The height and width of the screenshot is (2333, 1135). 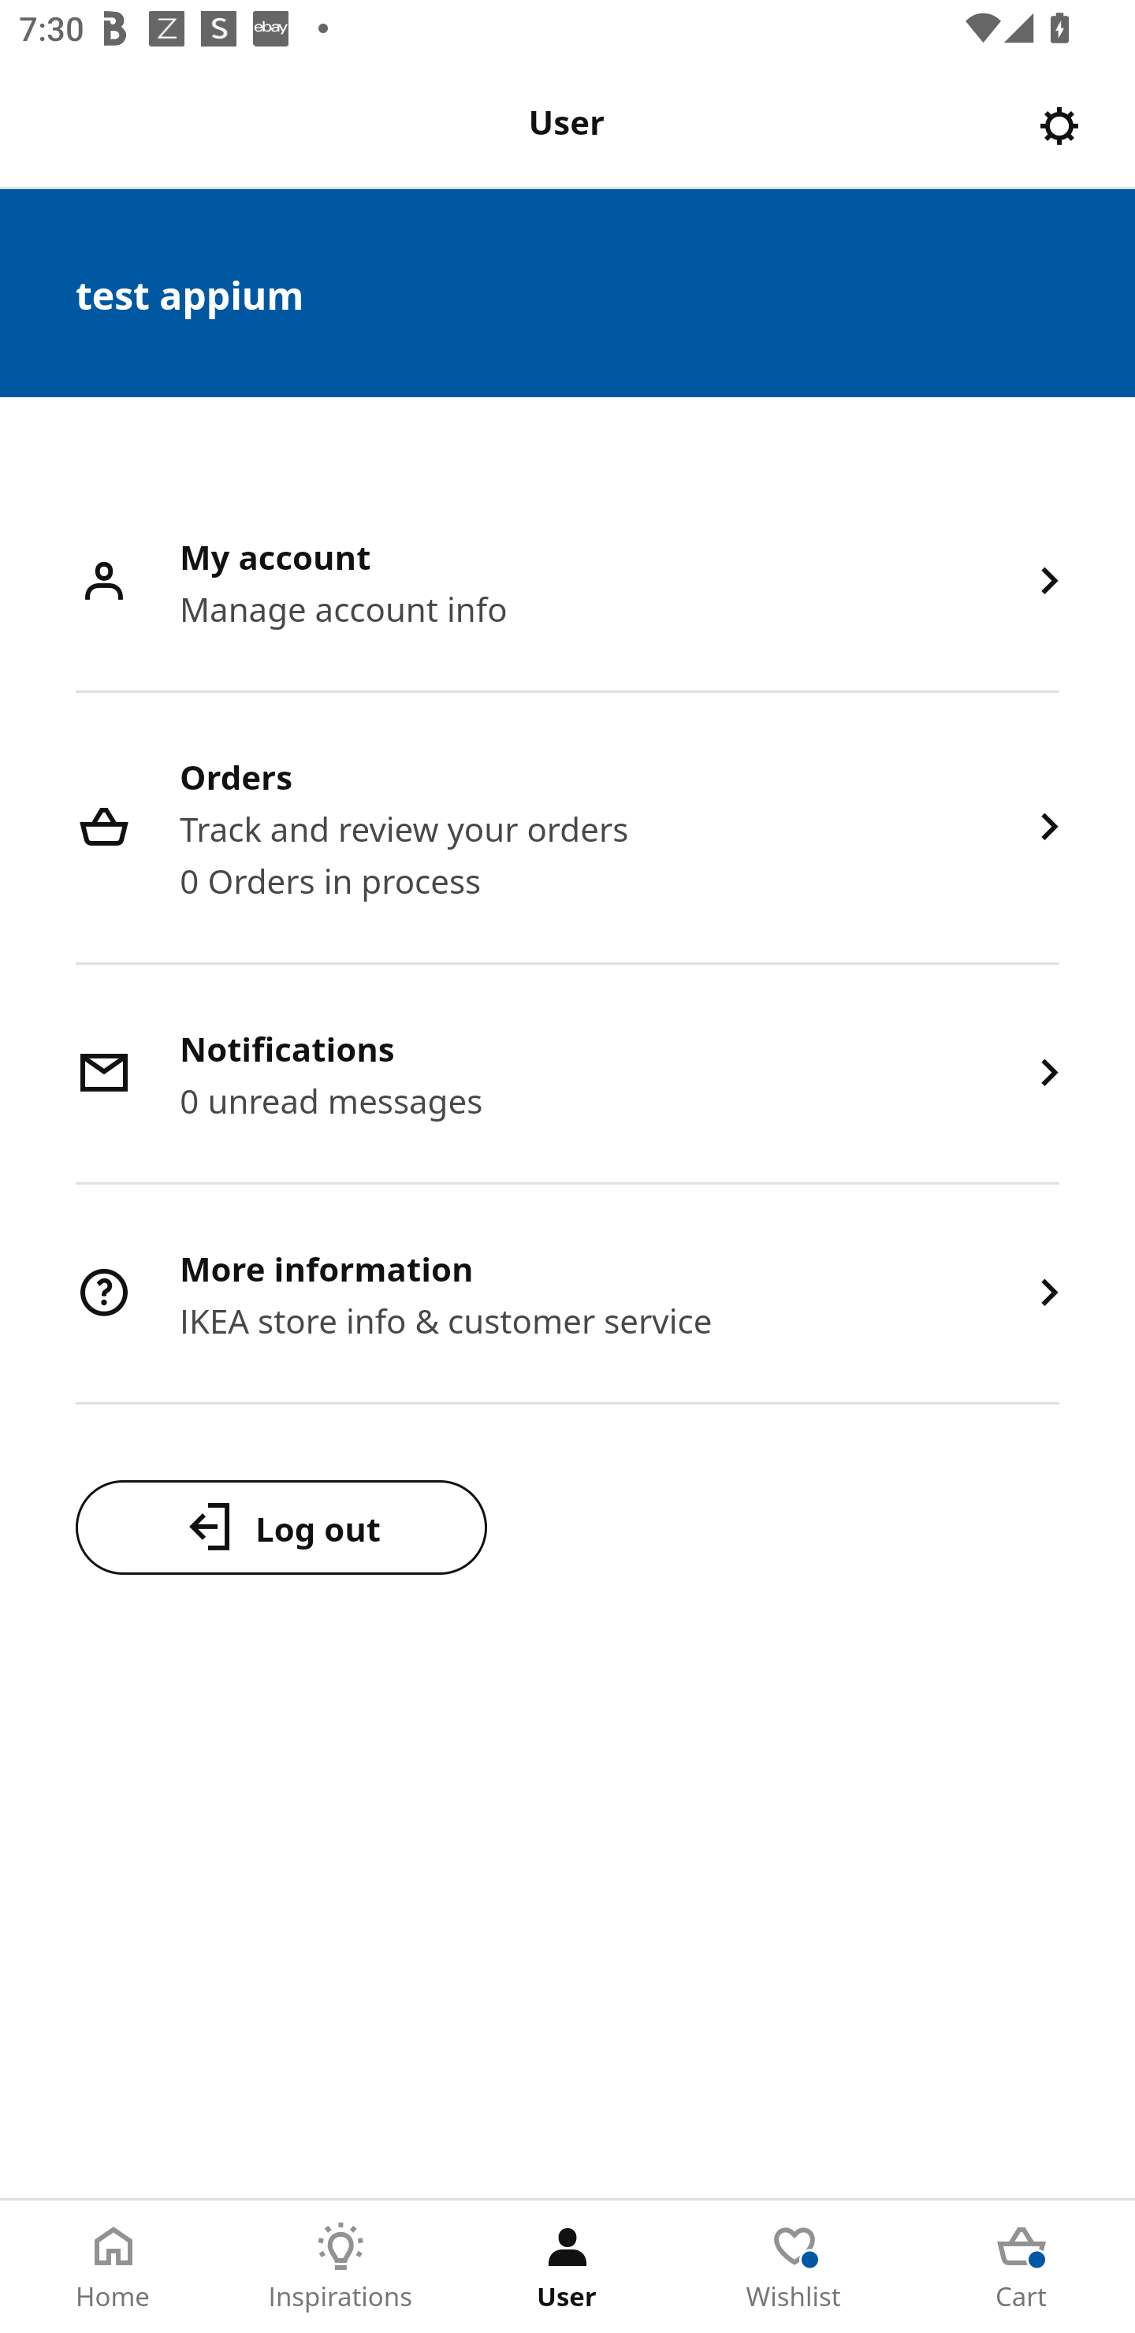 What do you see at coordinates (794, 2267) in the screenshot?
I see `Wishlist
Tab 4 of 5` at bounding box center [794, 2267].